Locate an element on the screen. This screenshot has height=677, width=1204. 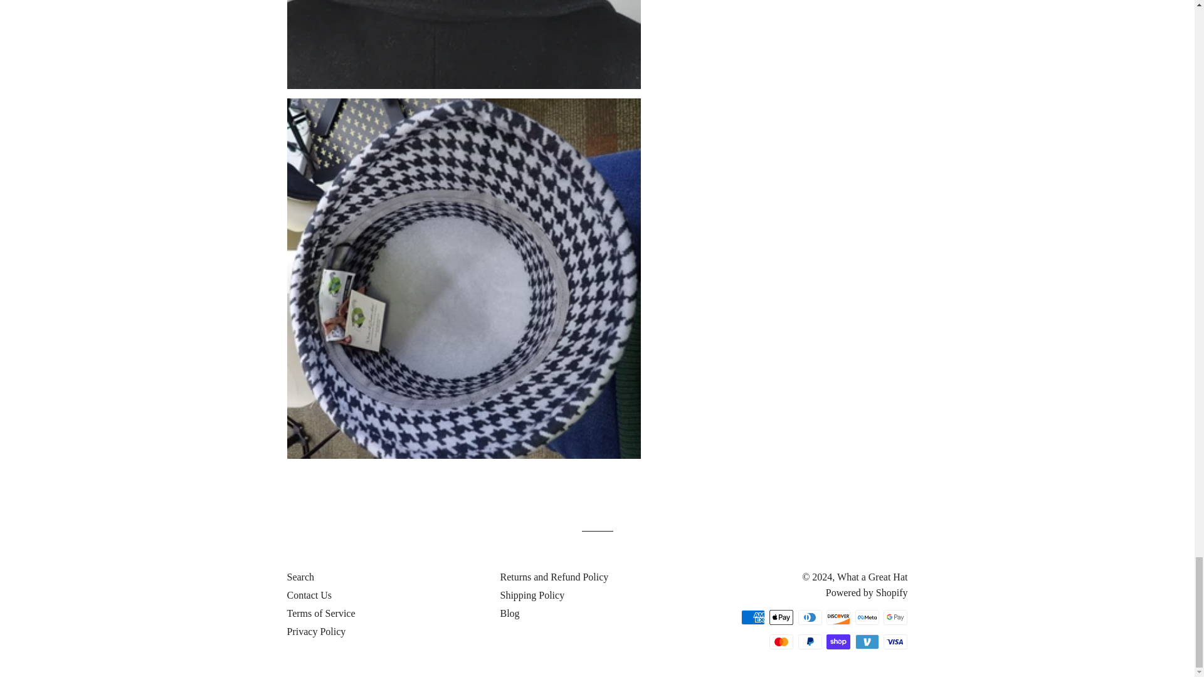
American Express is located at coordinates (752, 617).